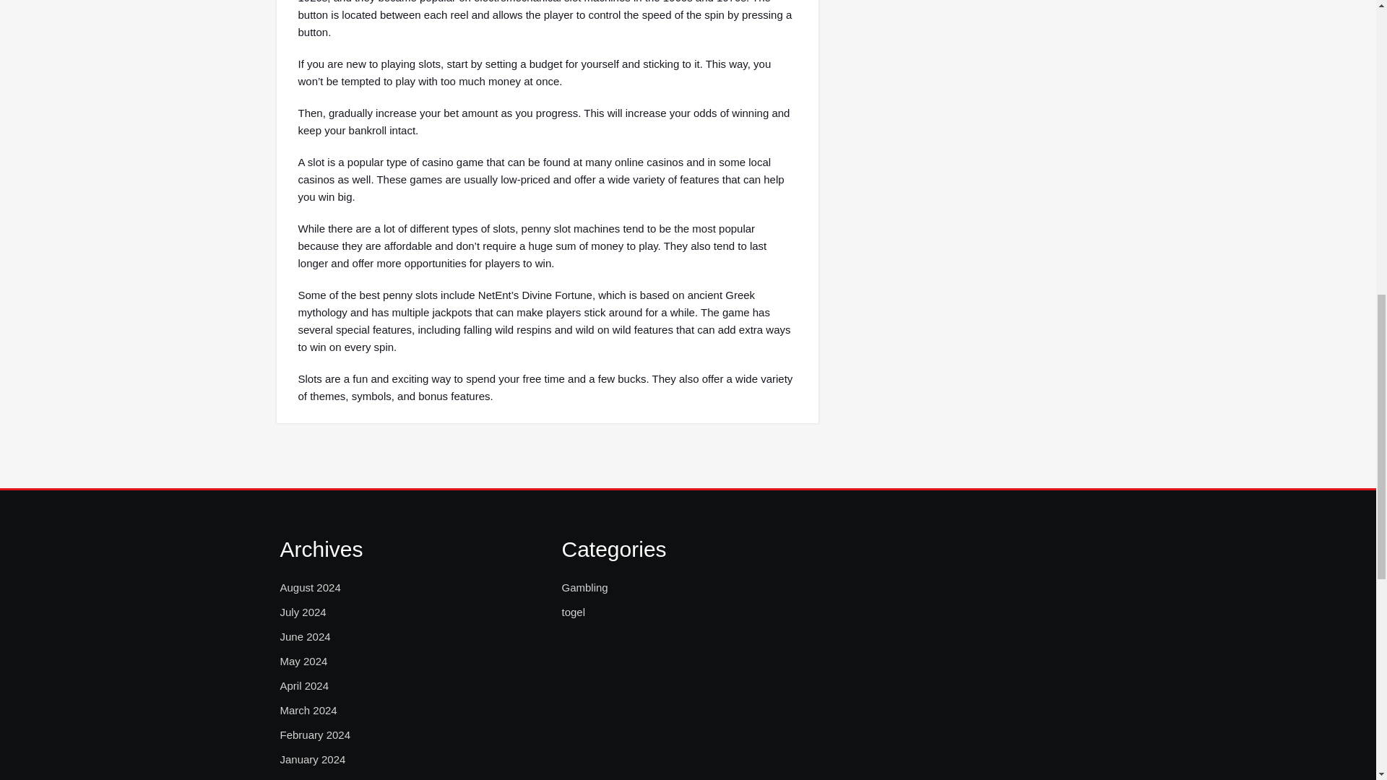  What do you see at coordinates (312, 760) in the screenshot?
I see `January 2024` at bounding box center [312, 760].